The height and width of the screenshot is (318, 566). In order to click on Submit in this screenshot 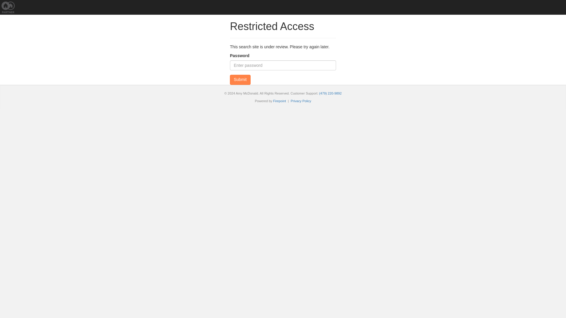, I will do `click(240, 79)`.